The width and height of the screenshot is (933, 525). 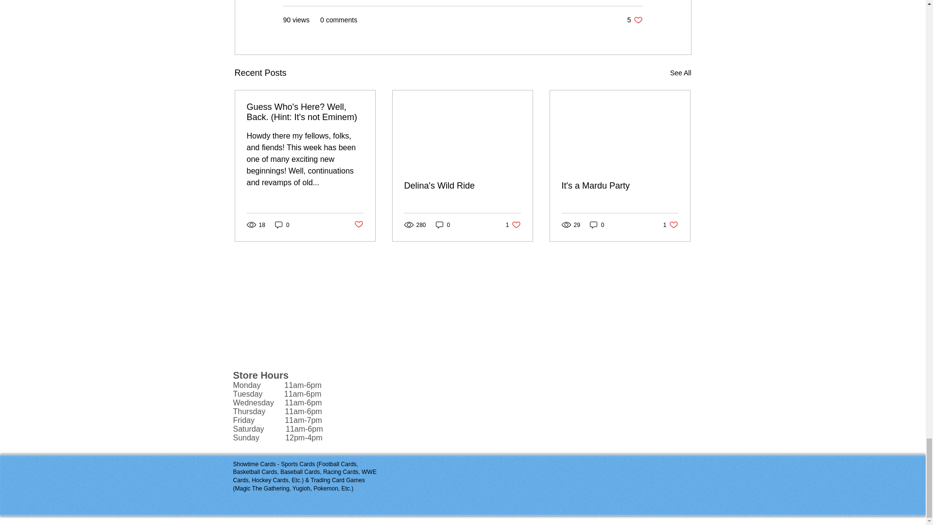 What do you see at coordinates (671, 225) in the screenshot?
I see `0` at bounding box center [671, 225].